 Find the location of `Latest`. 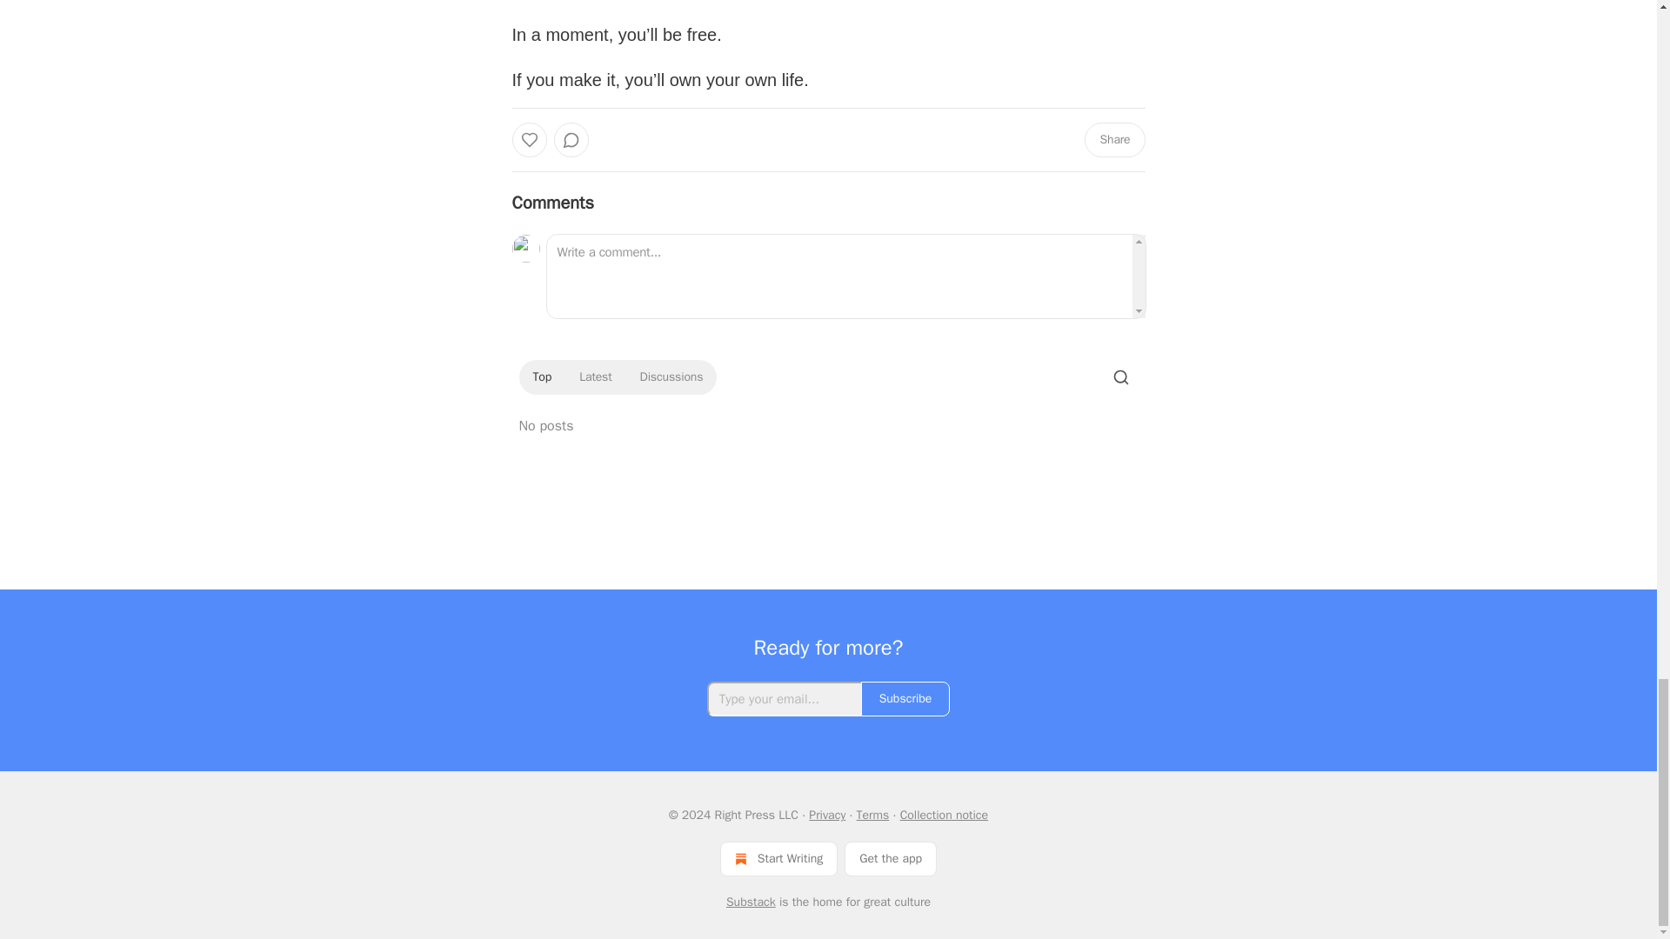

Latest is located at coordinates (595, 377).